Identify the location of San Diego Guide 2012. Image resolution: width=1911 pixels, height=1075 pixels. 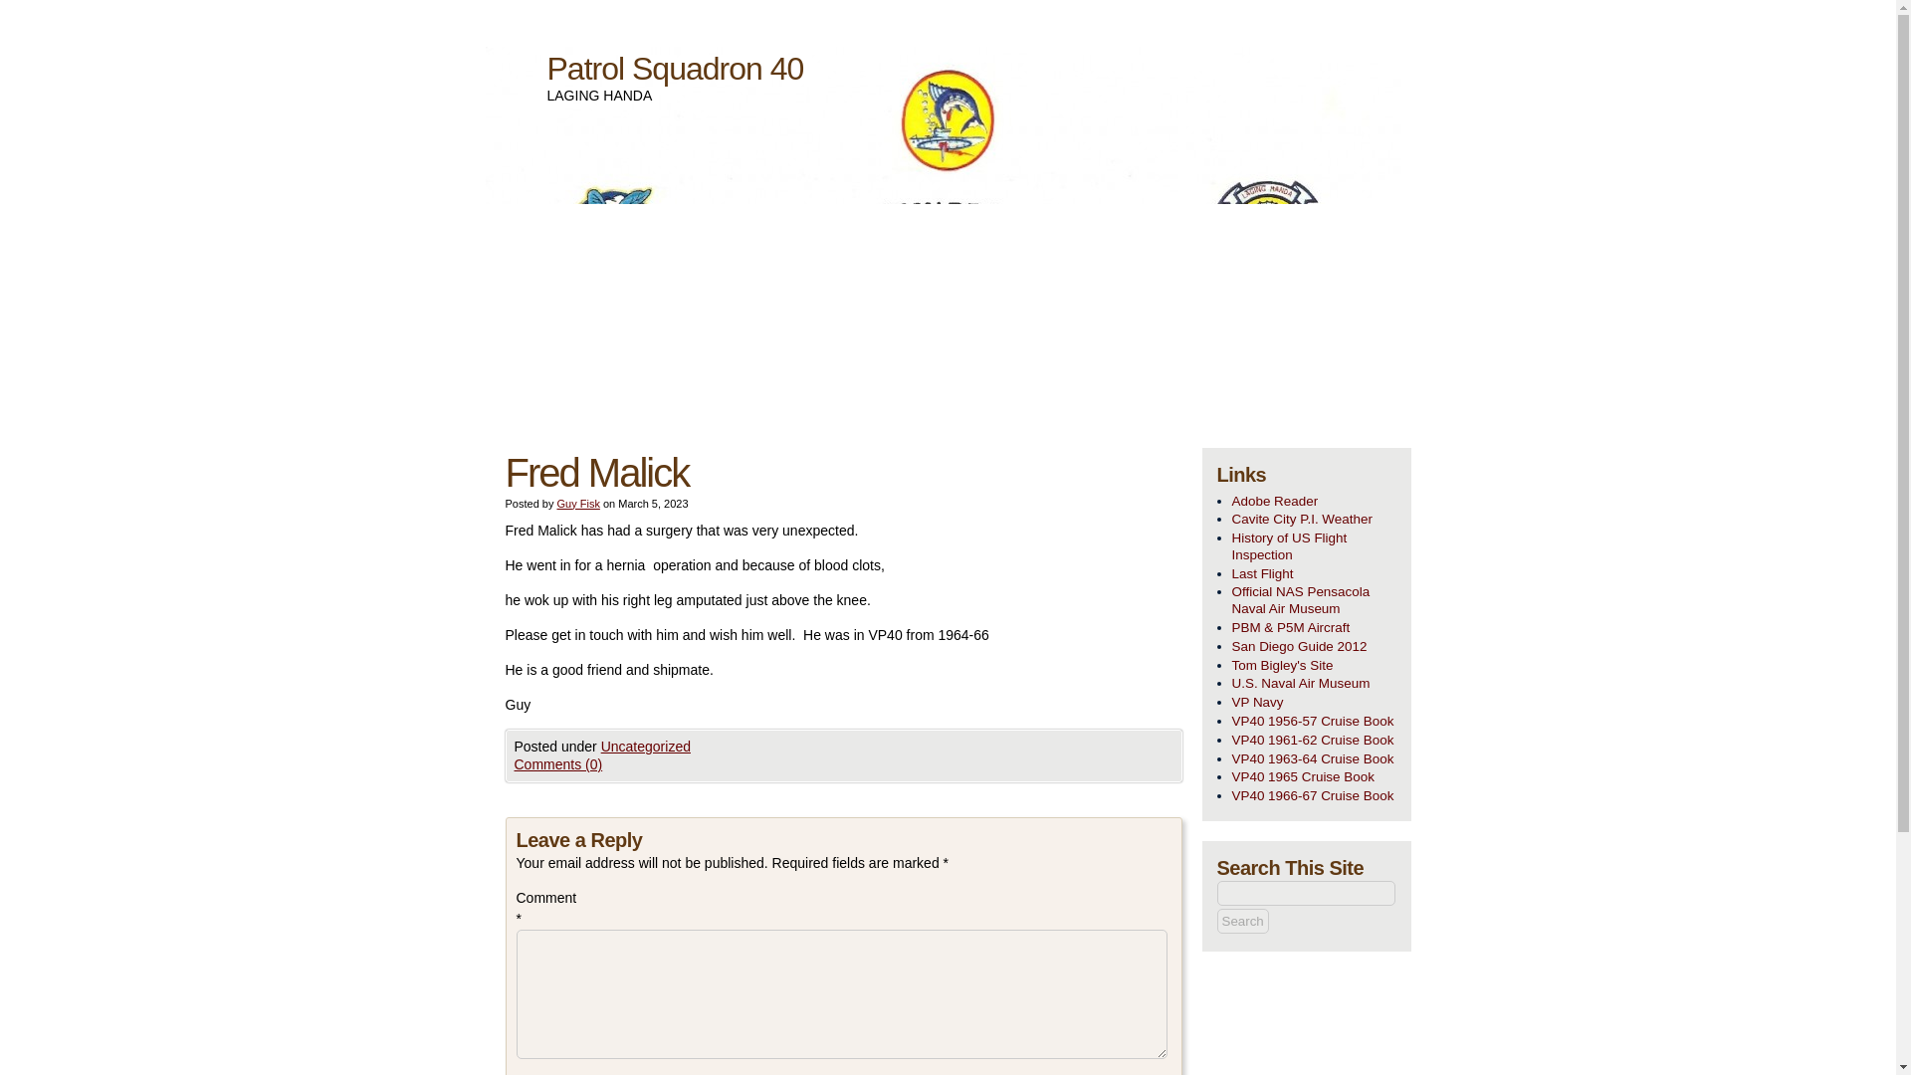
(1314, 647).